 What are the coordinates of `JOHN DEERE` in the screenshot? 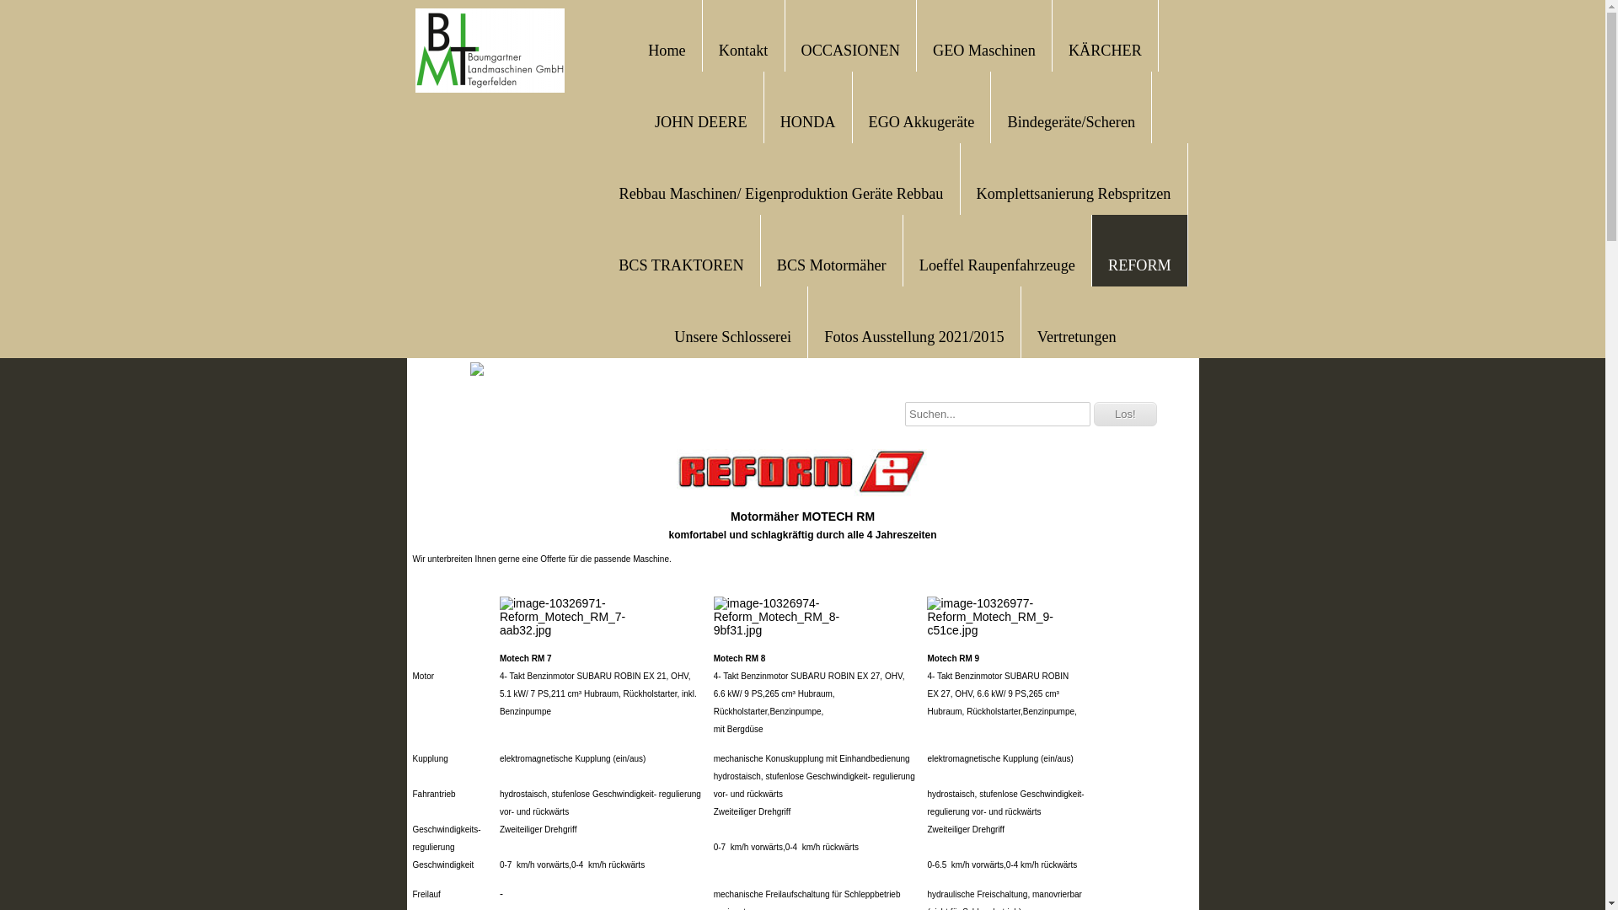 It's located at (701, 120).